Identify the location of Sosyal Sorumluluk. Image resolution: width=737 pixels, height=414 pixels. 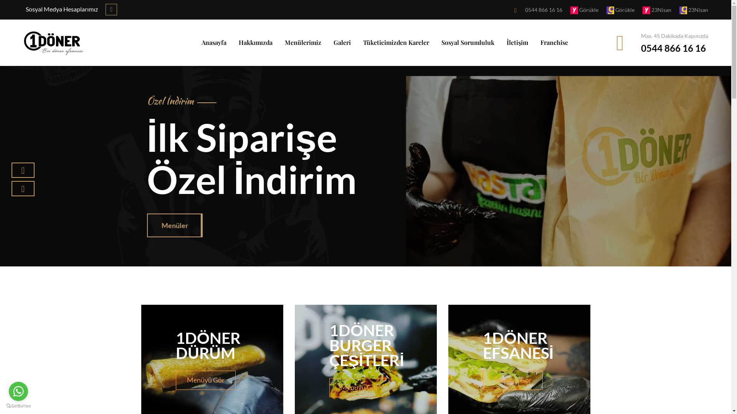
(468, 43).